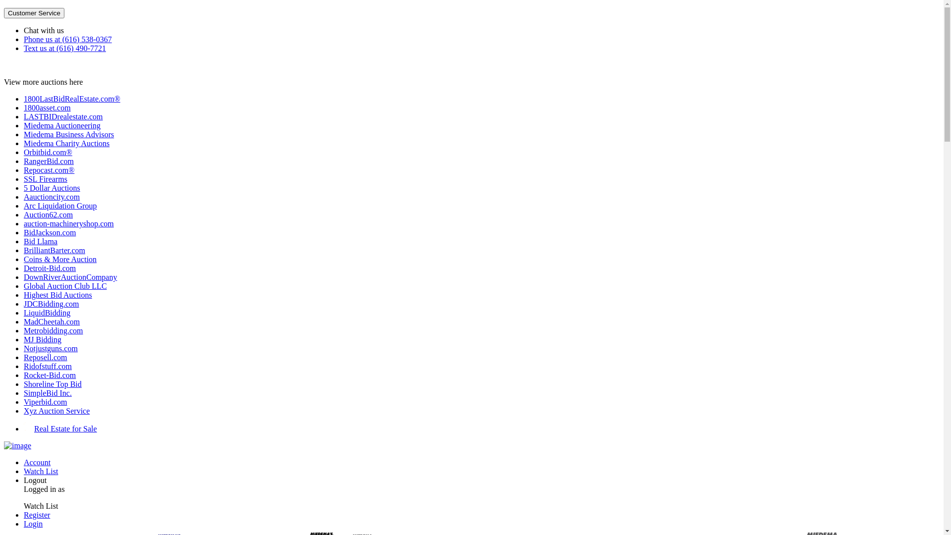 Image resolution: width=951 pixels, height=535 pixels. Describe the element at coordinates (48, 393) in the screenshot. I see `SimpleBid Inc.` at that location.